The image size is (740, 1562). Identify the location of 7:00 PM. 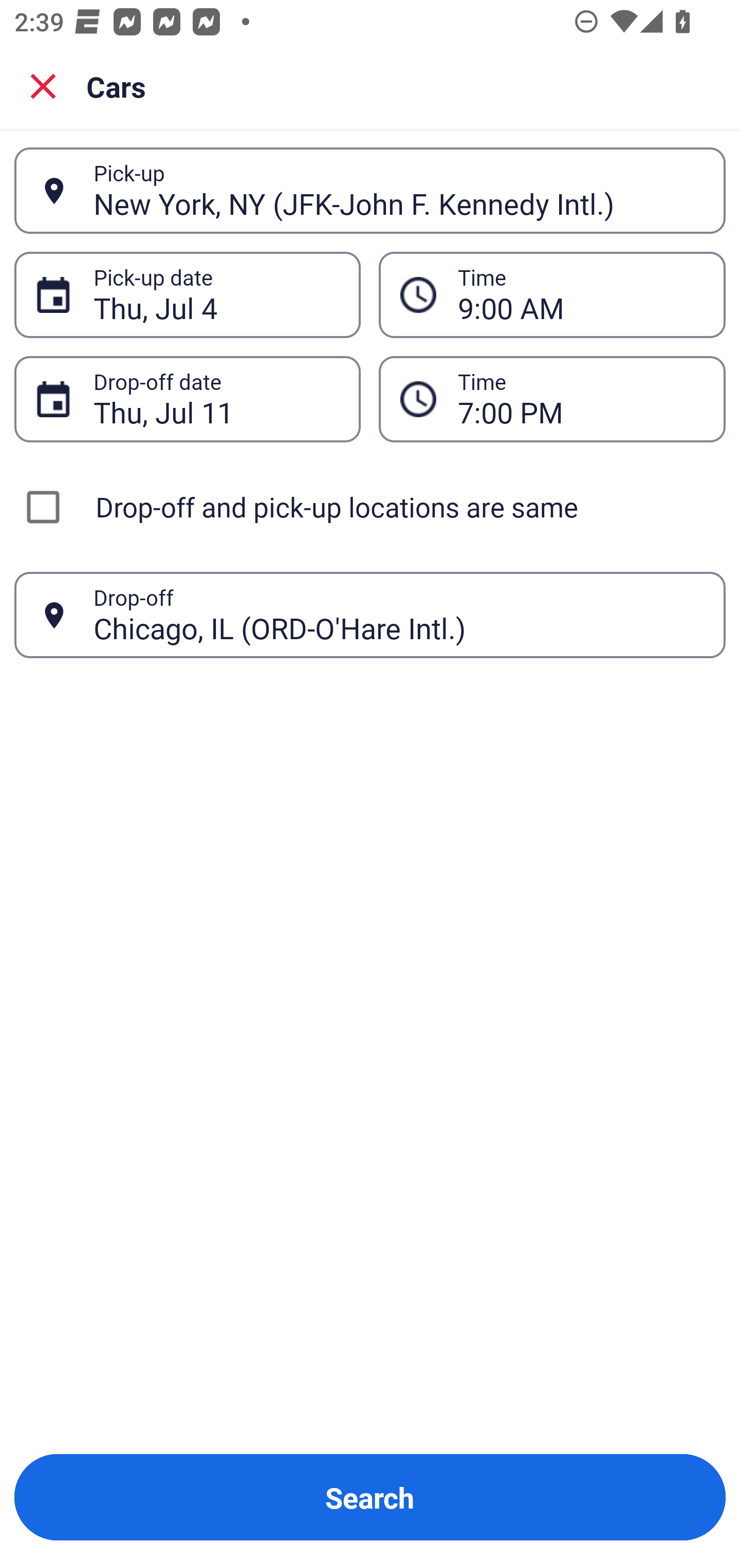
(581, 399).